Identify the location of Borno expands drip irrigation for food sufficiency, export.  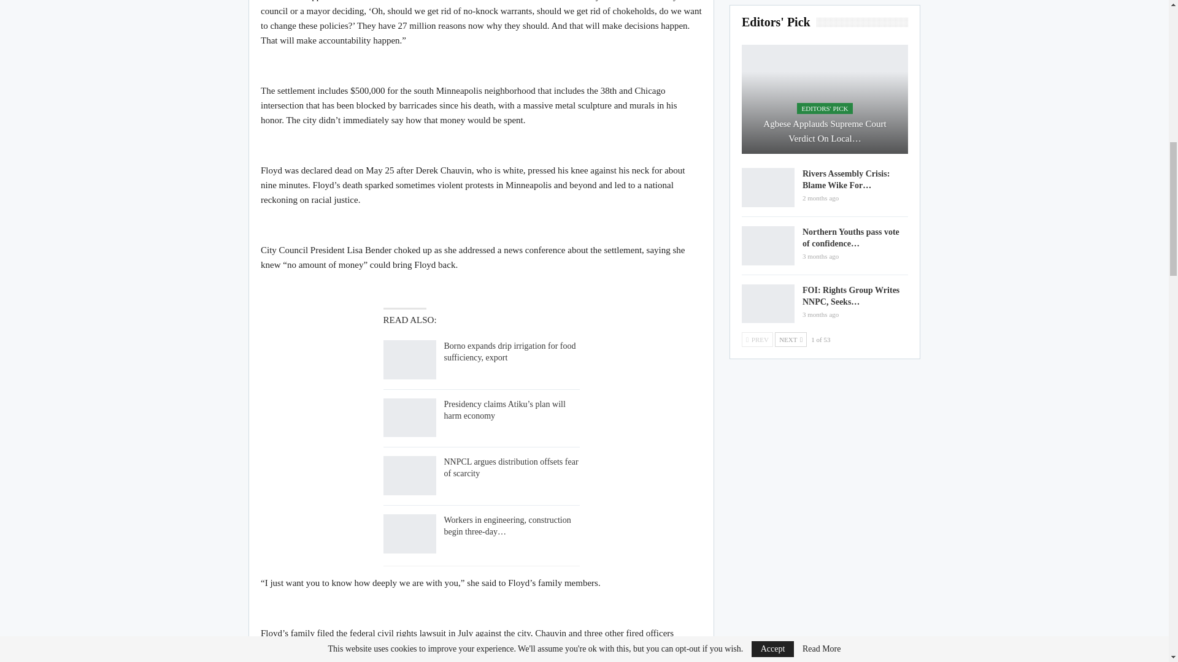
(509, 352).